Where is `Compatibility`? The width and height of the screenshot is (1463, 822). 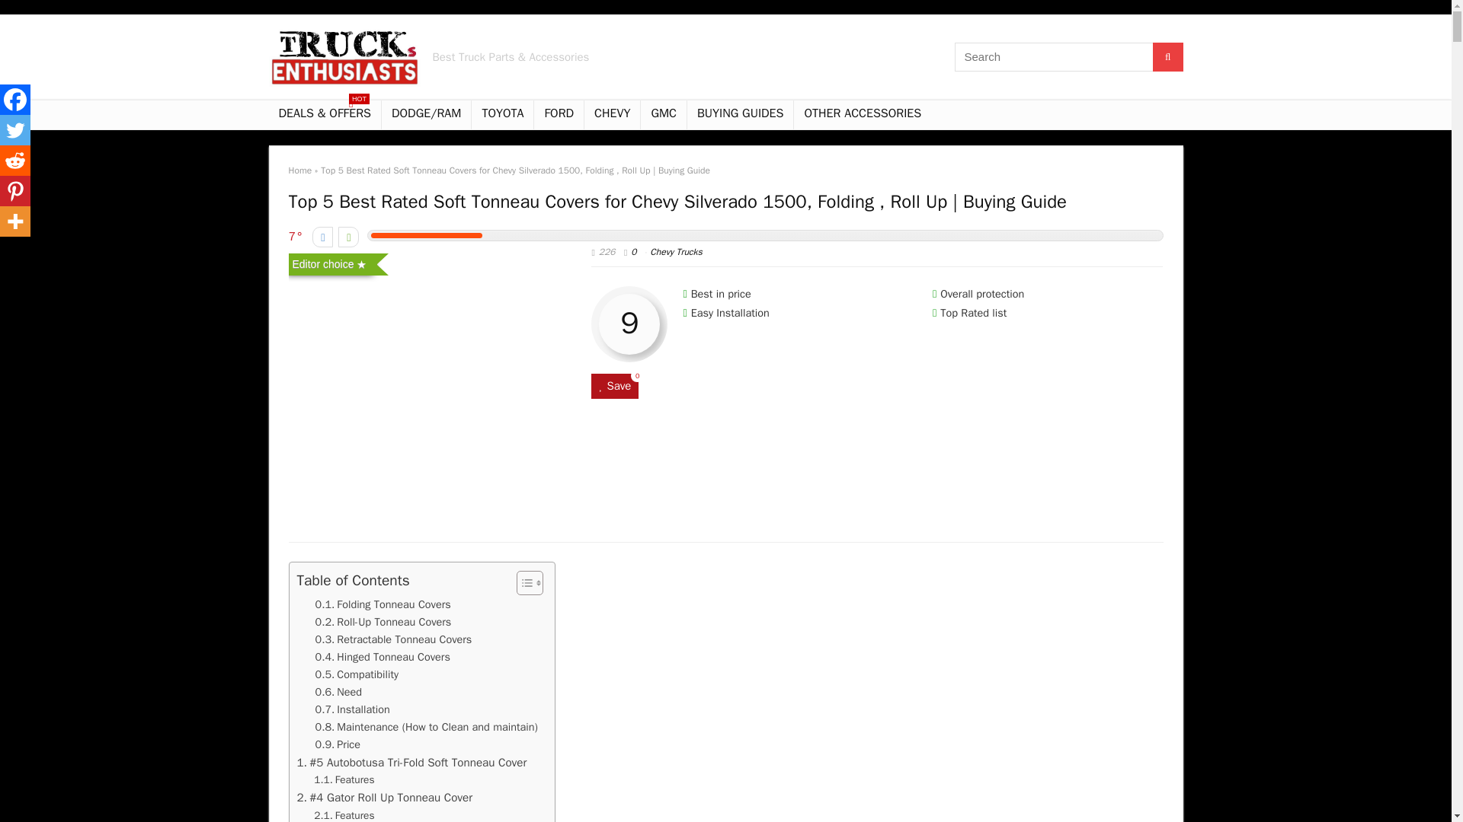 Compatibility is located at coordinates (357, 674).